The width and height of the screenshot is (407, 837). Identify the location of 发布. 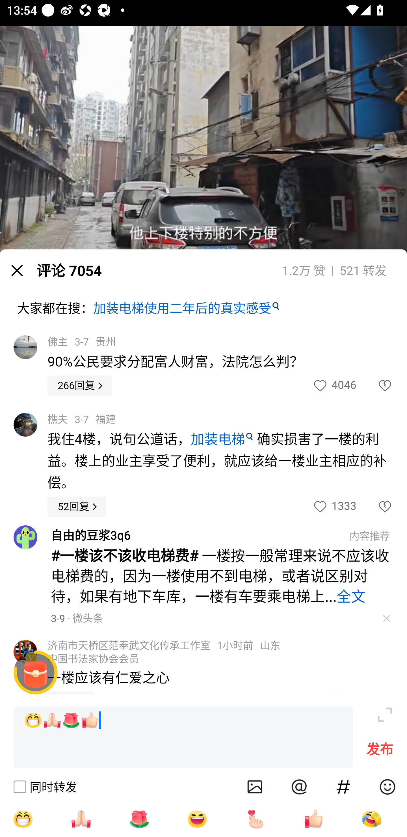
(380, 752).